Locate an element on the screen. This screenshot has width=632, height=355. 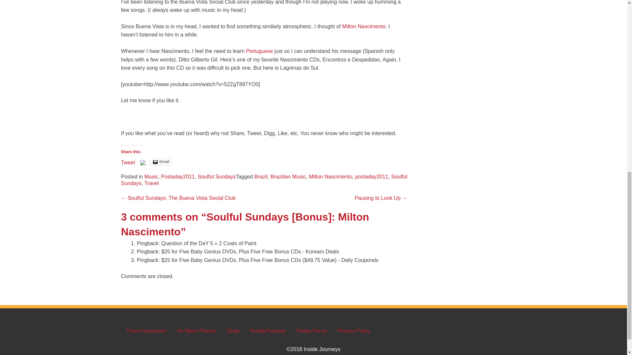
Portuguese language is located at coordinates (259, 51).